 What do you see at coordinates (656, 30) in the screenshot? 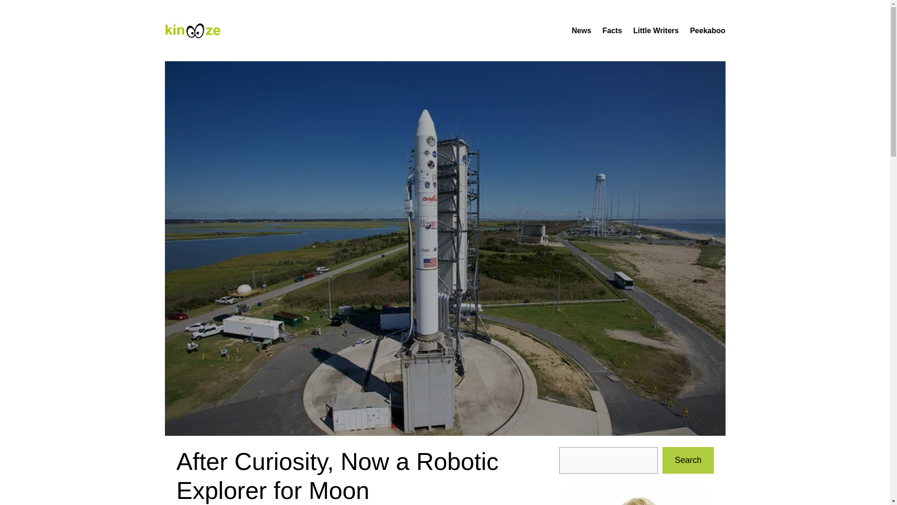
I see `Little Writers` at bounding box center [656, 30].